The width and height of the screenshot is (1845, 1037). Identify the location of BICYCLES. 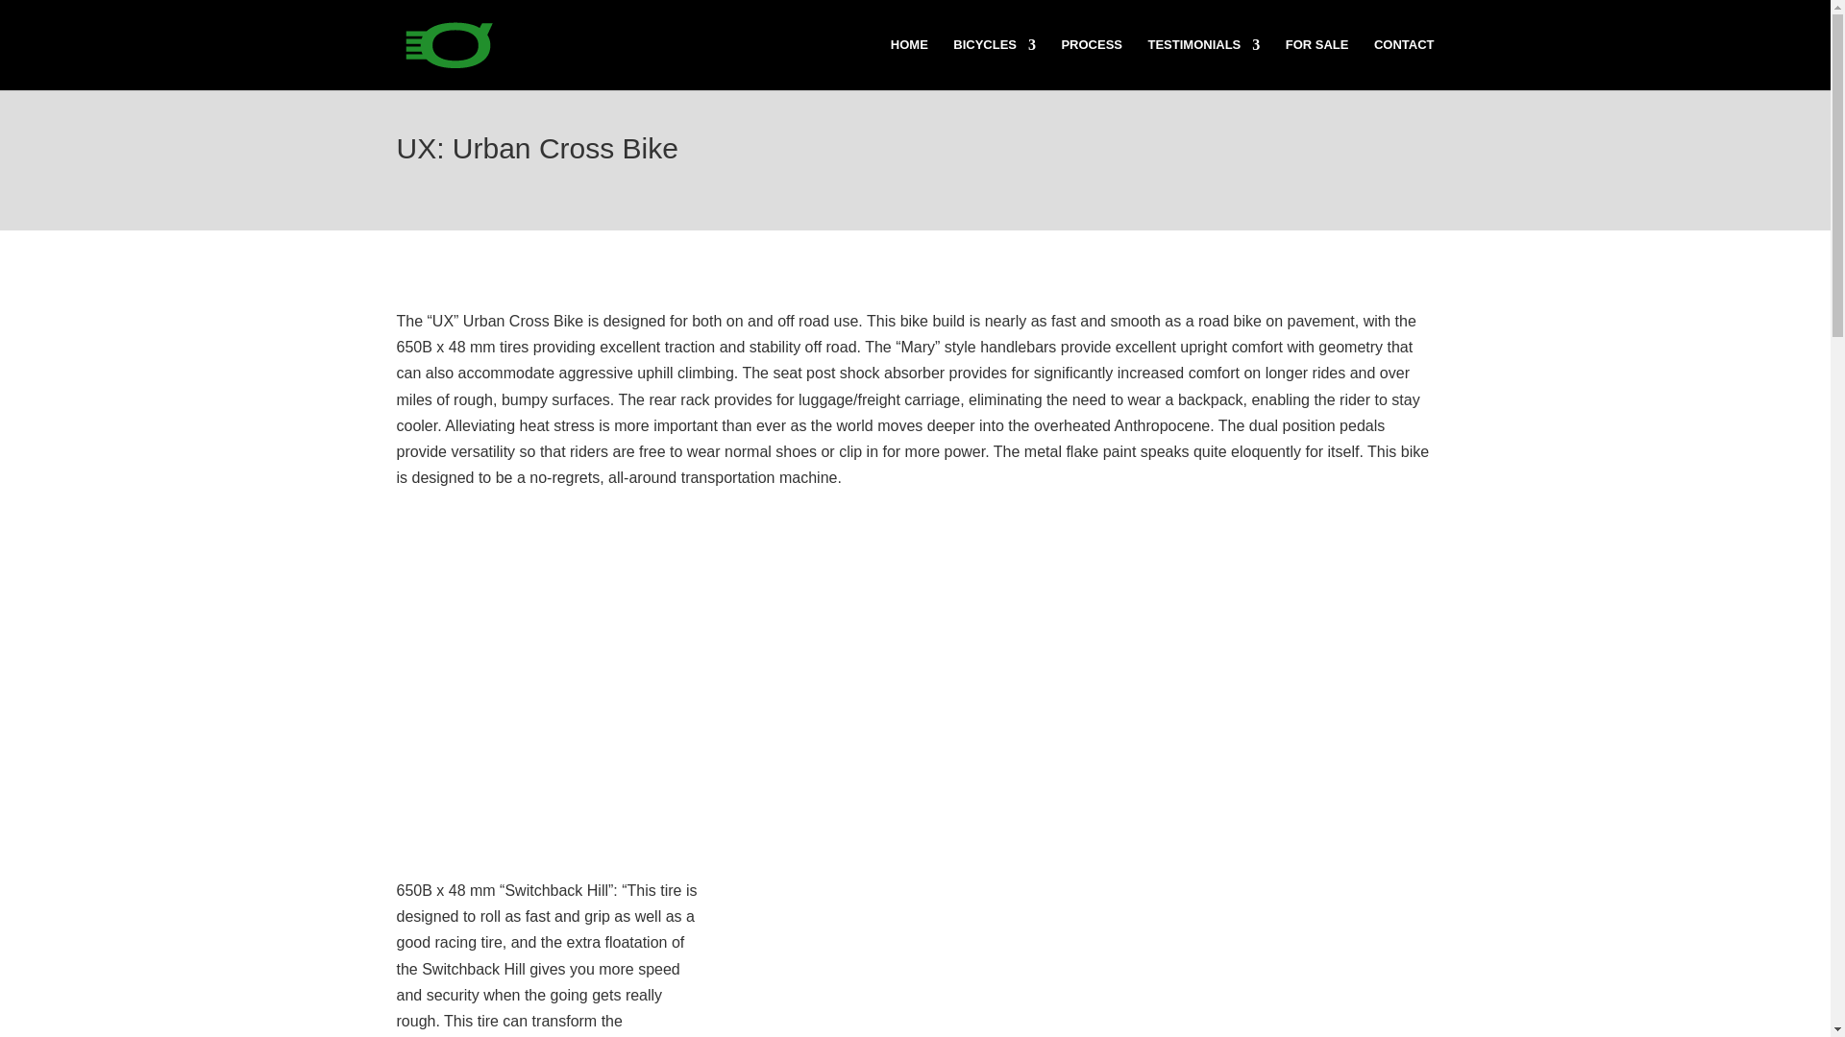
(994, 63).